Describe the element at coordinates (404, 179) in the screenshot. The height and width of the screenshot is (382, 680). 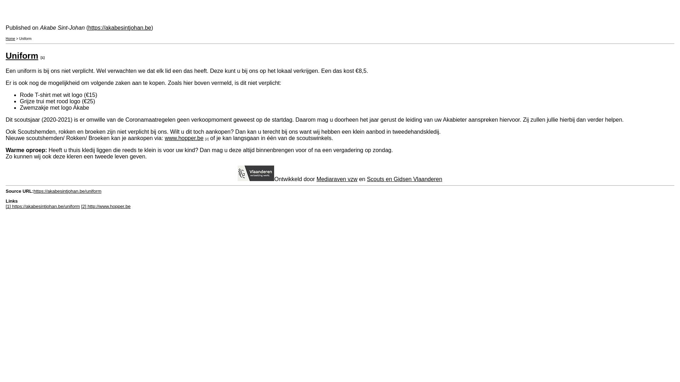
I see `Scouts en Gidsen Vlaanderen` at that location.